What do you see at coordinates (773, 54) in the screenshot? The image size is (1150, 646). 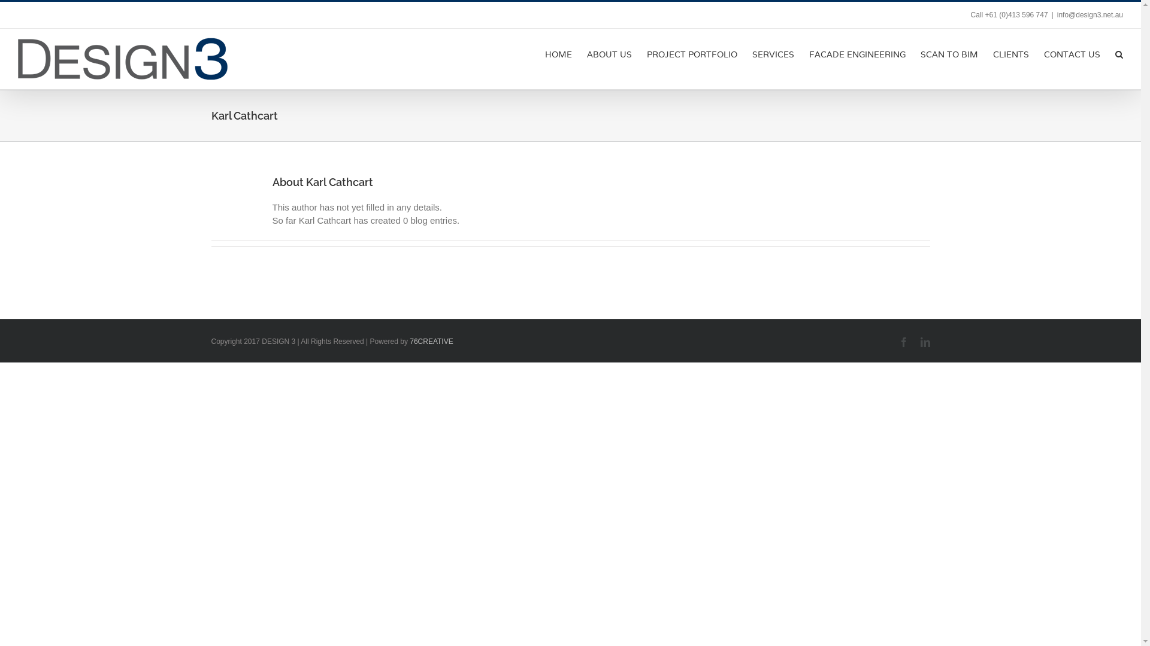 I see `SERVICES` at bounding box center [773, 54].